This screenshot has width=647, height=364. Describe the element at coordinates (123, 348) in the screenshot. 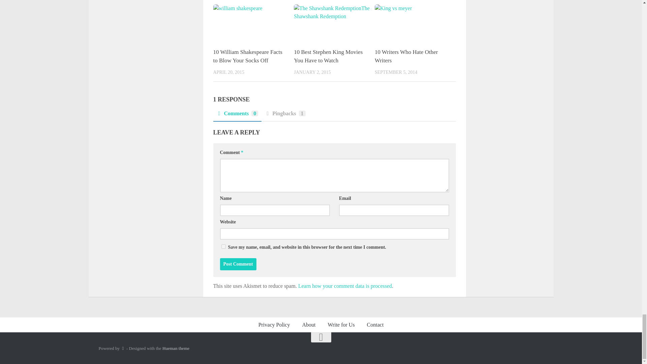

I see `Powered by WordPress` at that location.